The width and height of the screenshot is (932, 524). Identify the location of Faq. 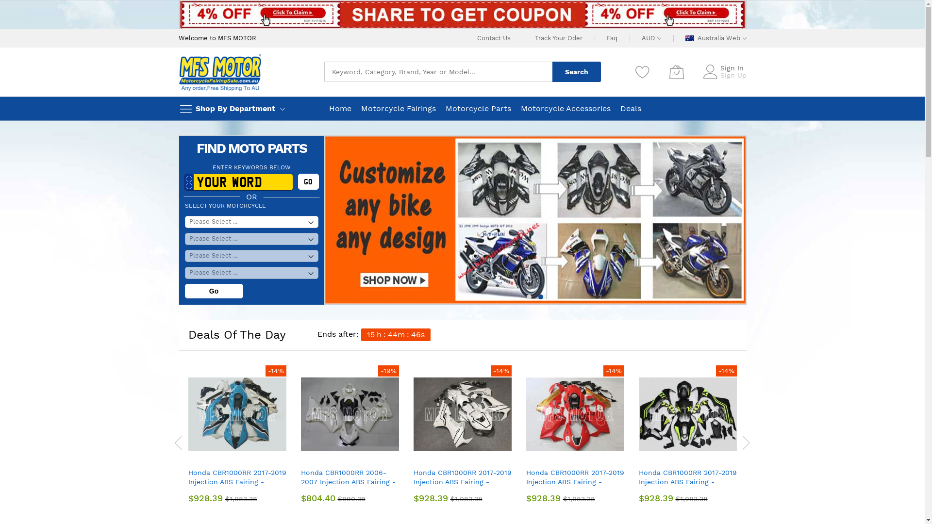
(612, 38).